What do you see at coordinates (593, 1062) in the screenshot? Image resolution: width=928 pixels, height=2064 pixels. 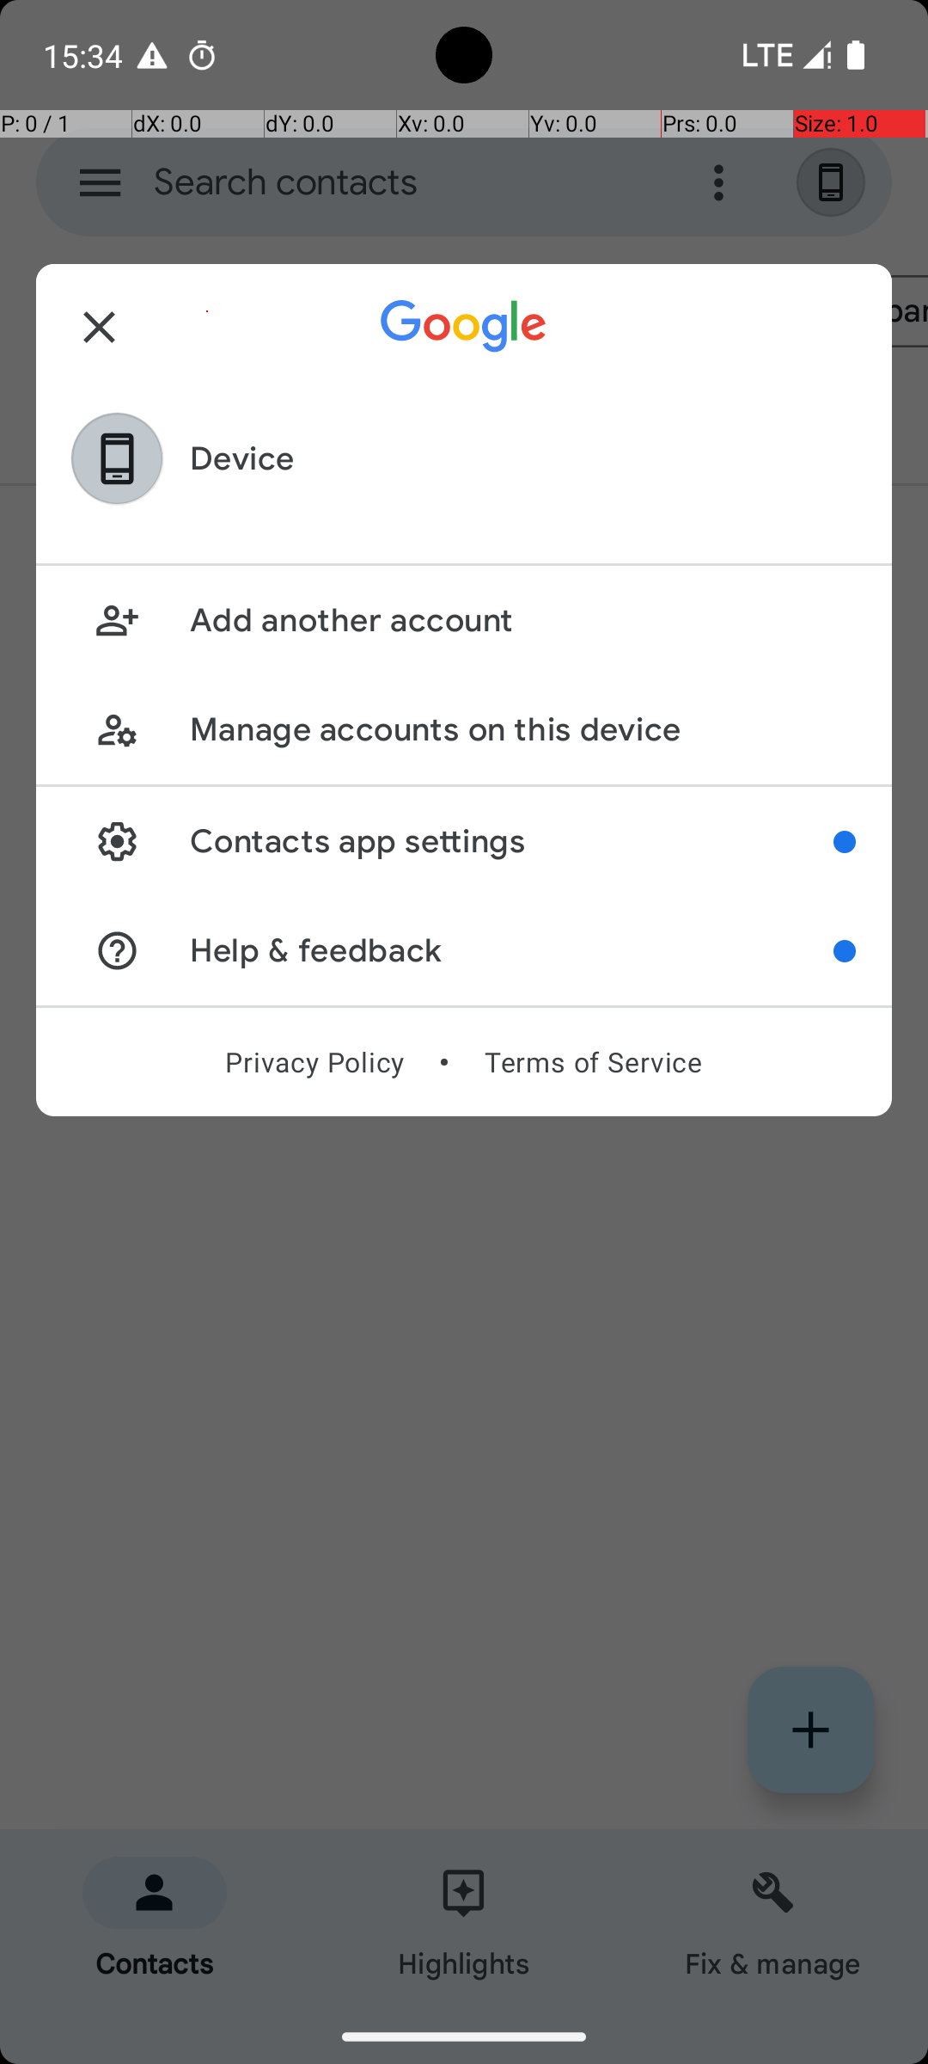 I see `Terms of Service` at bounding box center [593, 1062].